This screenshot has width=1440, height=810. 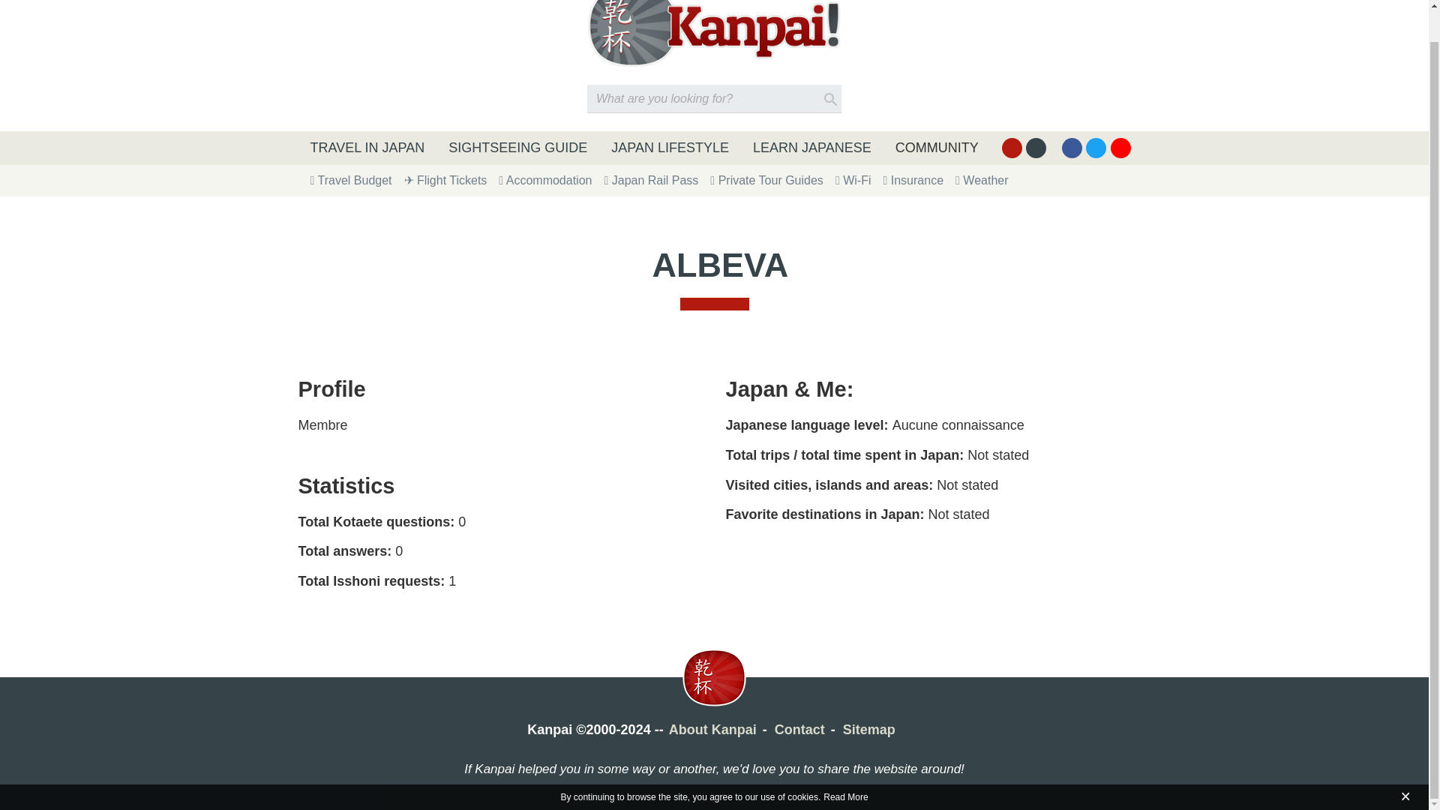 I want to click on Accommodation in Japan: A Comprehensive Guide, so click(x=544, y=180).